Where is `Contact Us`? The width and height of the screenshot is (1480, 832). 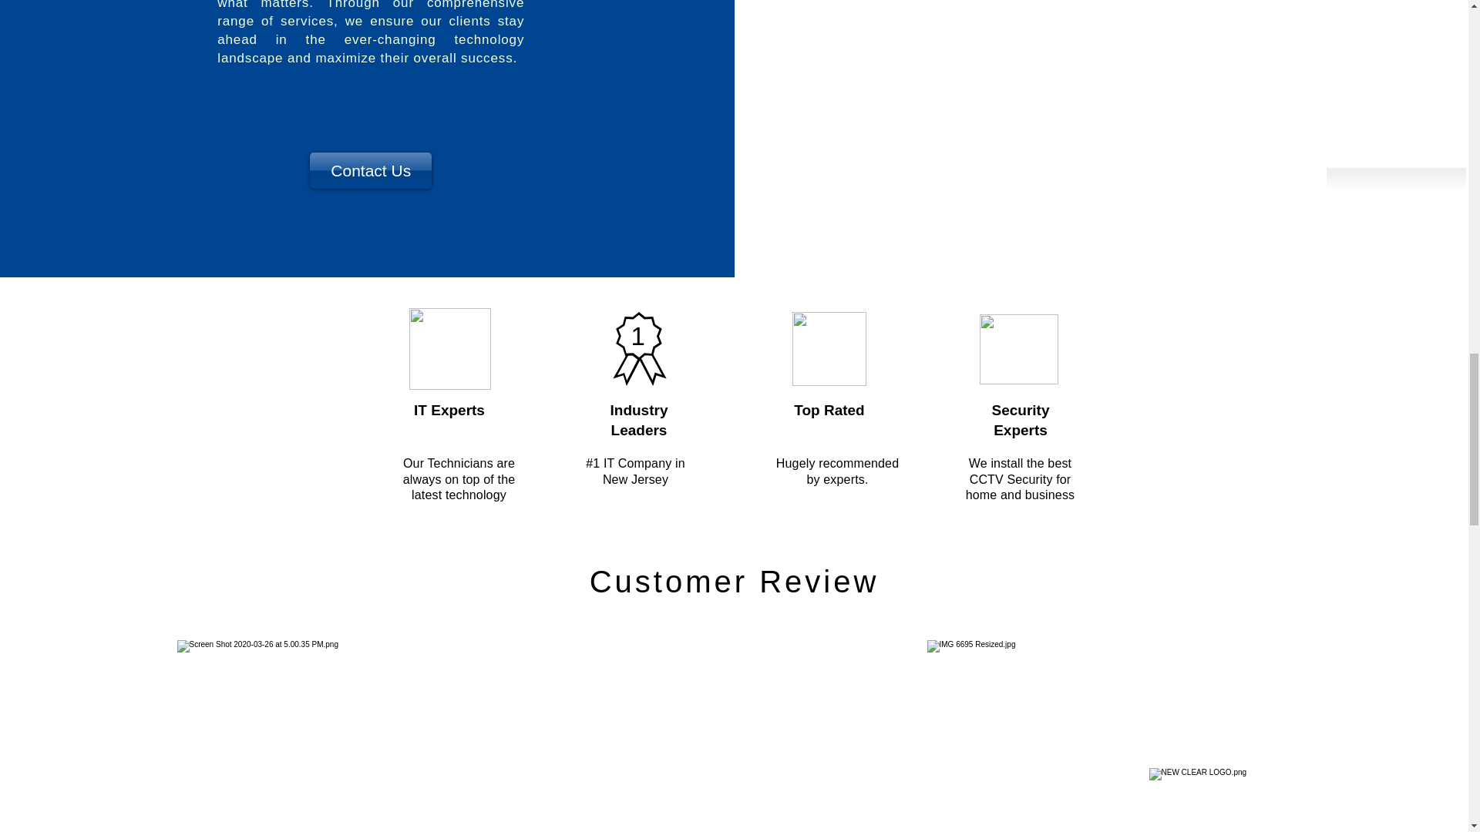 Contact Us is located at coordinates (370, 170).